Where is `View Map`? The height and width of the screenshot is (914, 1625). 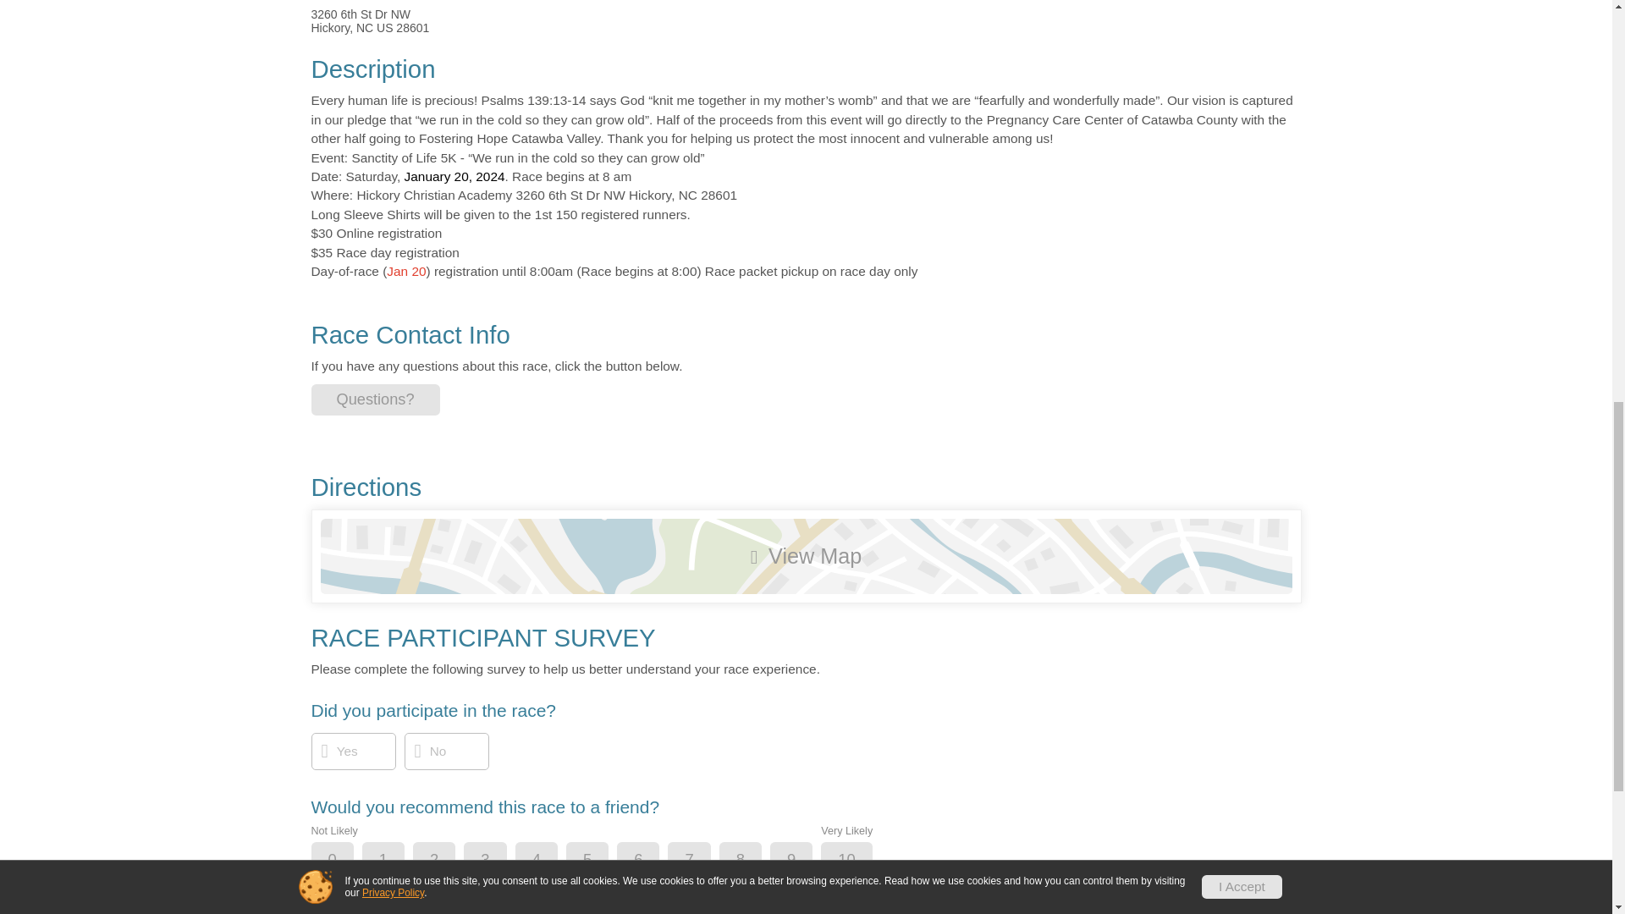 View Map is located at coordinates (806, 557).